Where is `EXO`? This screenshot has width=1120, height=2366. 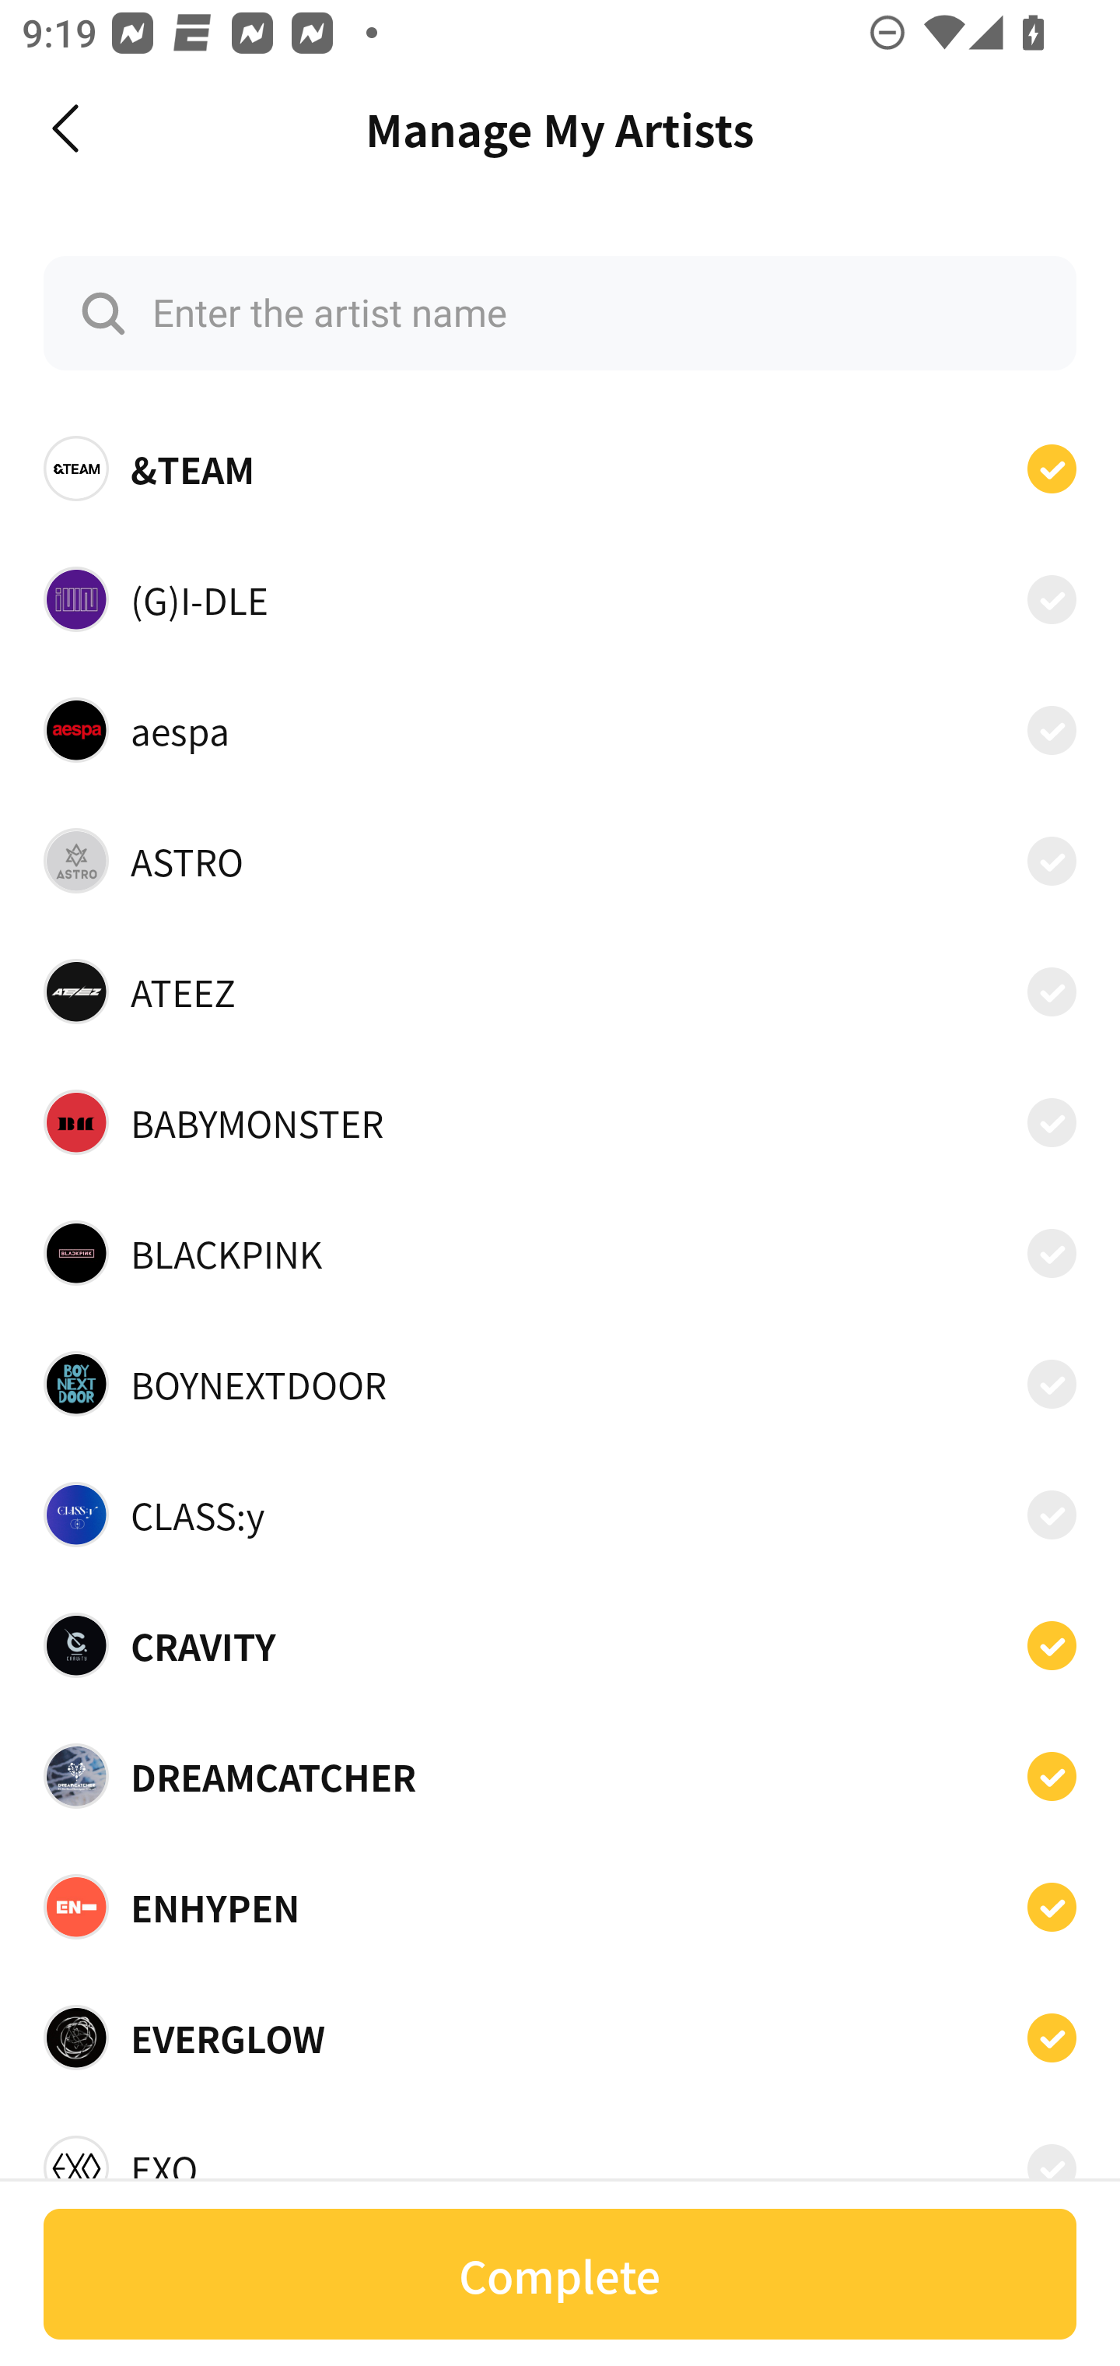 EXO is located at coordinates (560, 2159).